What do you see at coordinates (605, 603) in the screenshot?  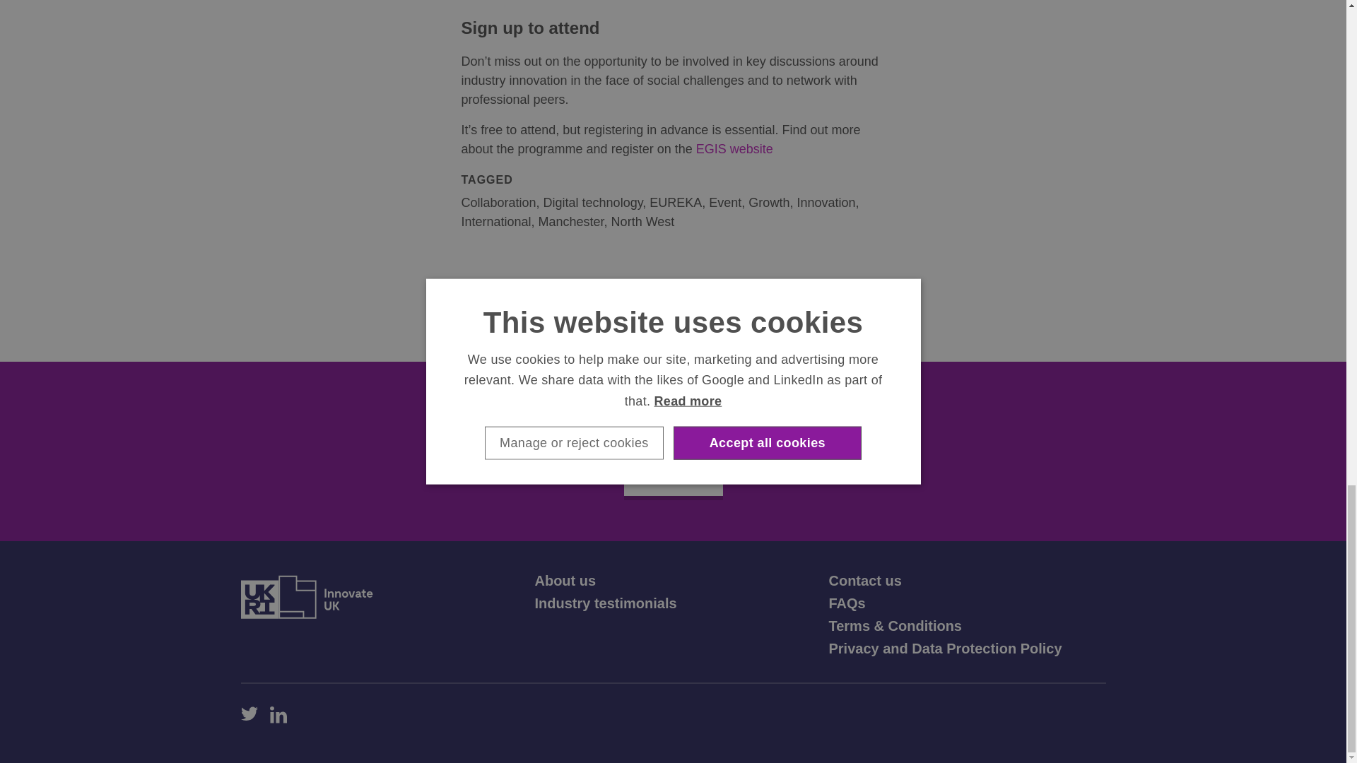 I see `Industry testimonials` at bounding box center [605, 603].